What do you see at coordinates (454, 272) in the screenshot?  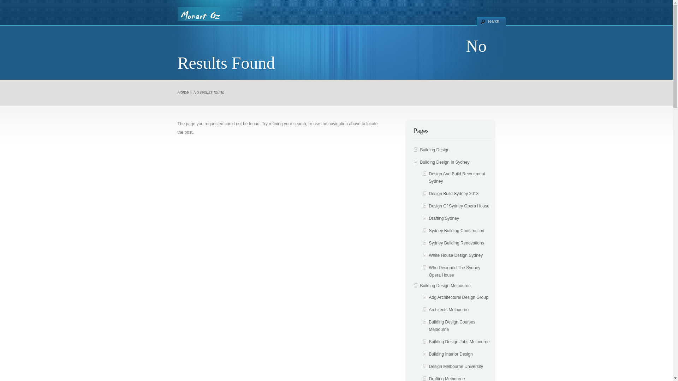 I see `Who Designed The Sydney Opera House` at bounding box center [454, 272].